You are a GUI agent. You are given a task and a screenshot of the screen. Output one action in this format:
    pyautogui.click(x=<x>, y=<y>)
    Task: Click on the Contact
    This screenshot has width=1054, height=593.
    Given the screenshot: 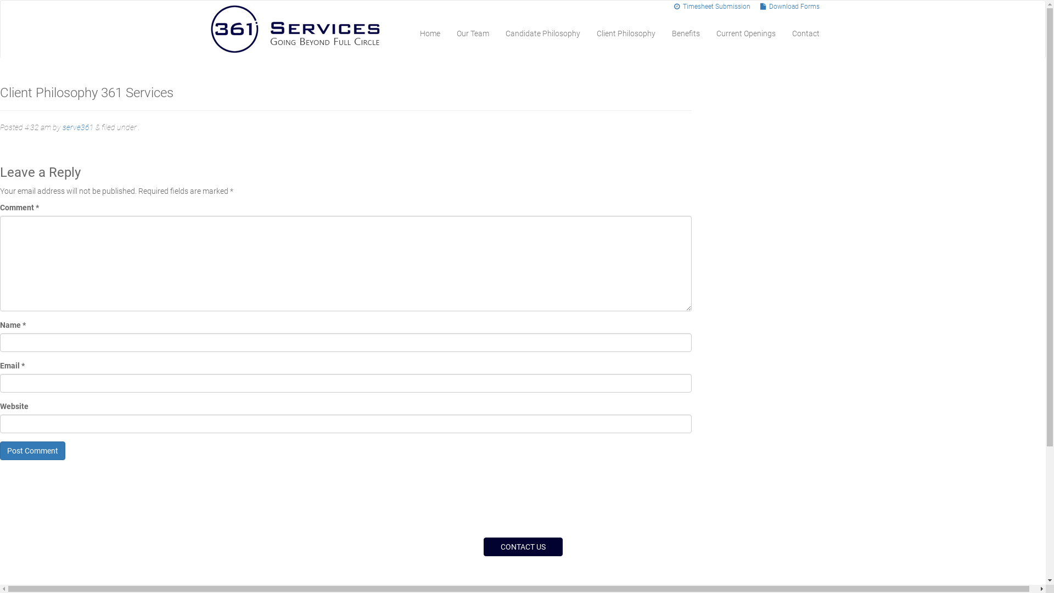 What is the action you would take?
    pyautogui.click(x=806, y=33)
    